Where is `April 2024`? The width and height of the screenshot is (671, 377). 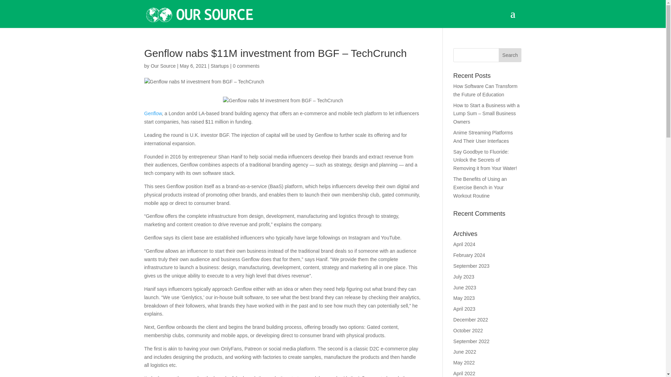
April 2024 is located at coordinates (464, 244).